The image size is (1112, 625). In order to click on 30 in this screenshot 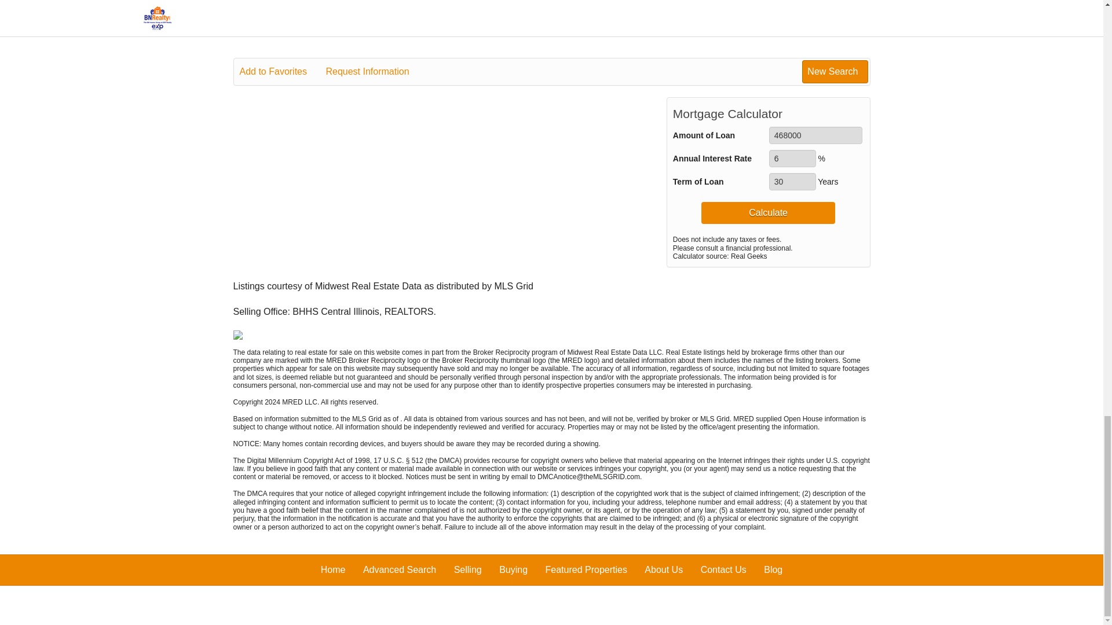, I will do `click(792, 182)`.